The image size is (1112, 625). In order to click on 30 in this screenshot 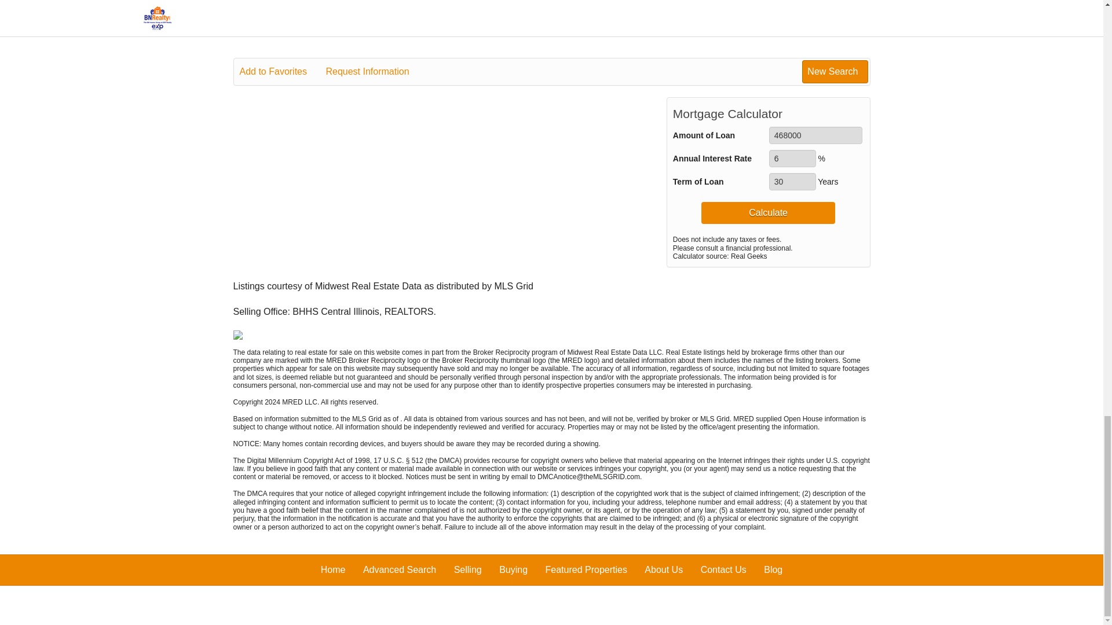, I will do `click(792, 182)`.